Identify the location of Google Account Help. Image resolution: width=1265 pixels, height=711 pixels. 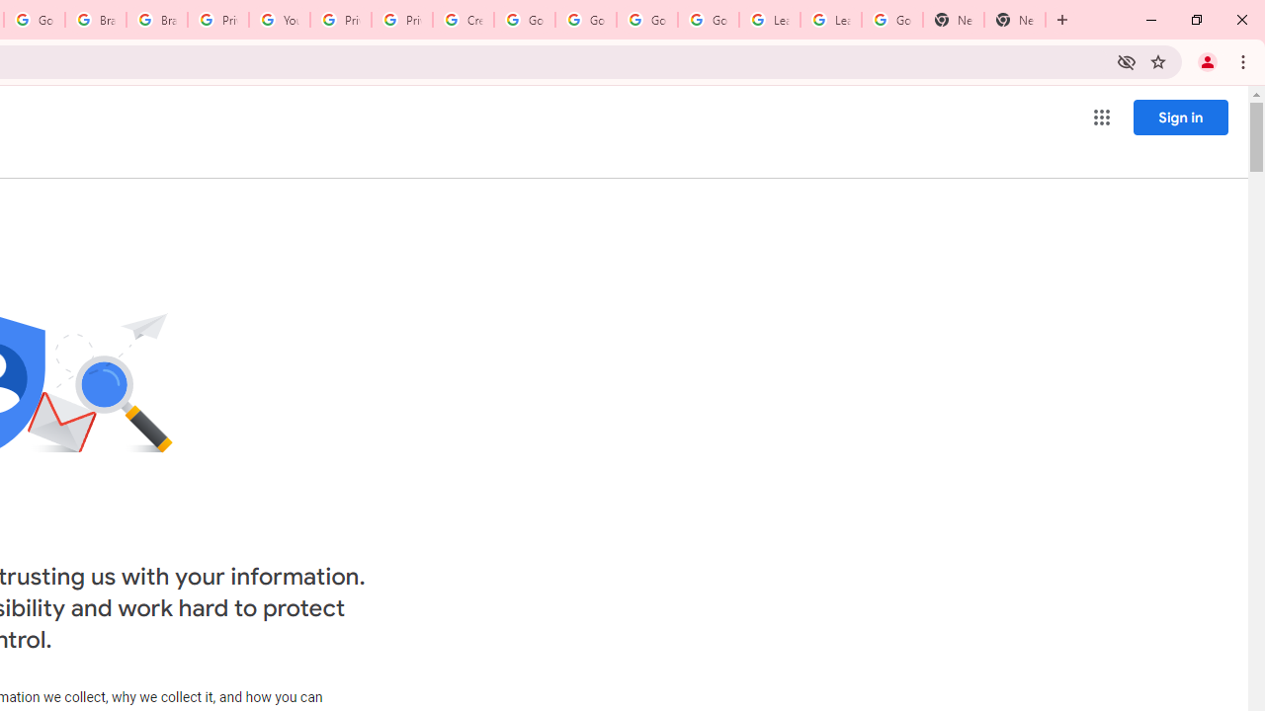
(708, 20).